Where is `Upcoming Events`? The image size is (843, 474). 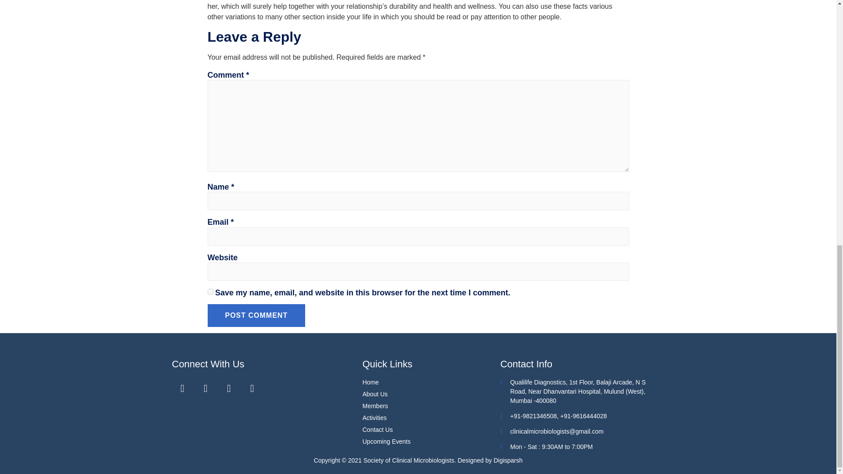 Upcoming Events is located at coordinates (431, 442).